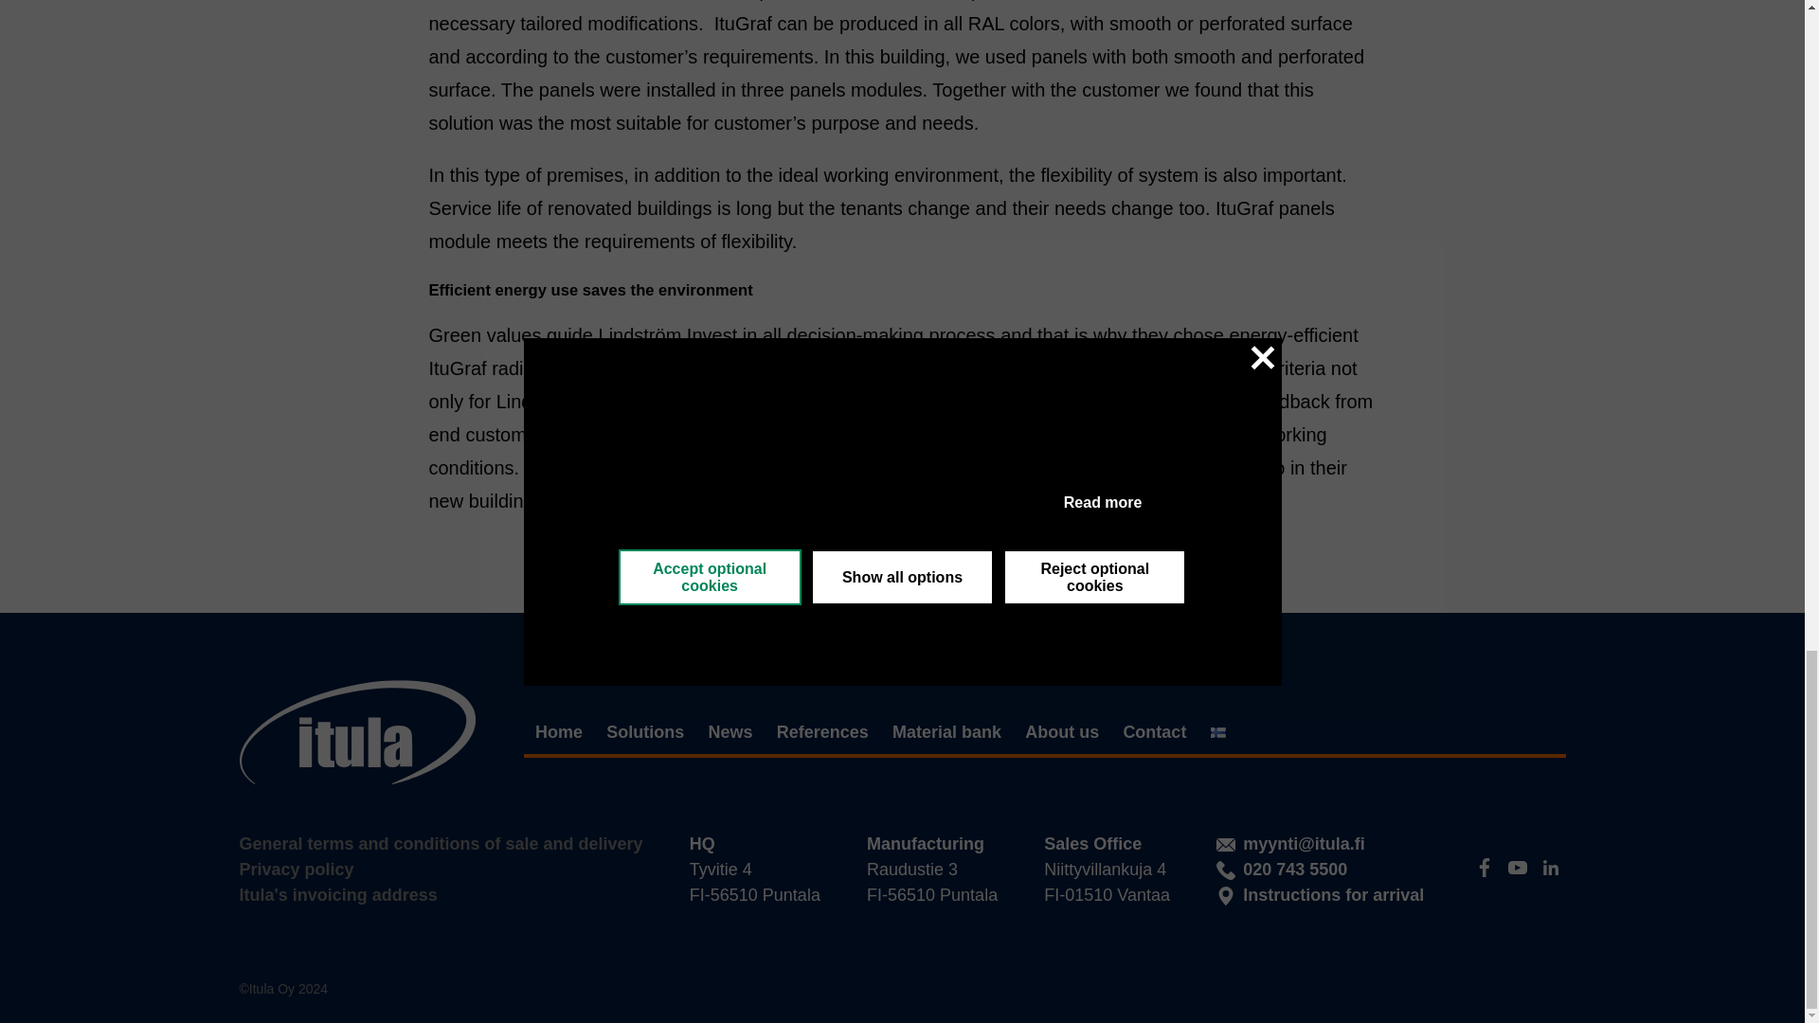 This screenshot has width=1819, height=1023. What do you see at coordinates (1282, 870) in the screenshot?
I see `020 743 5500` at bounding box center [1282, 870].